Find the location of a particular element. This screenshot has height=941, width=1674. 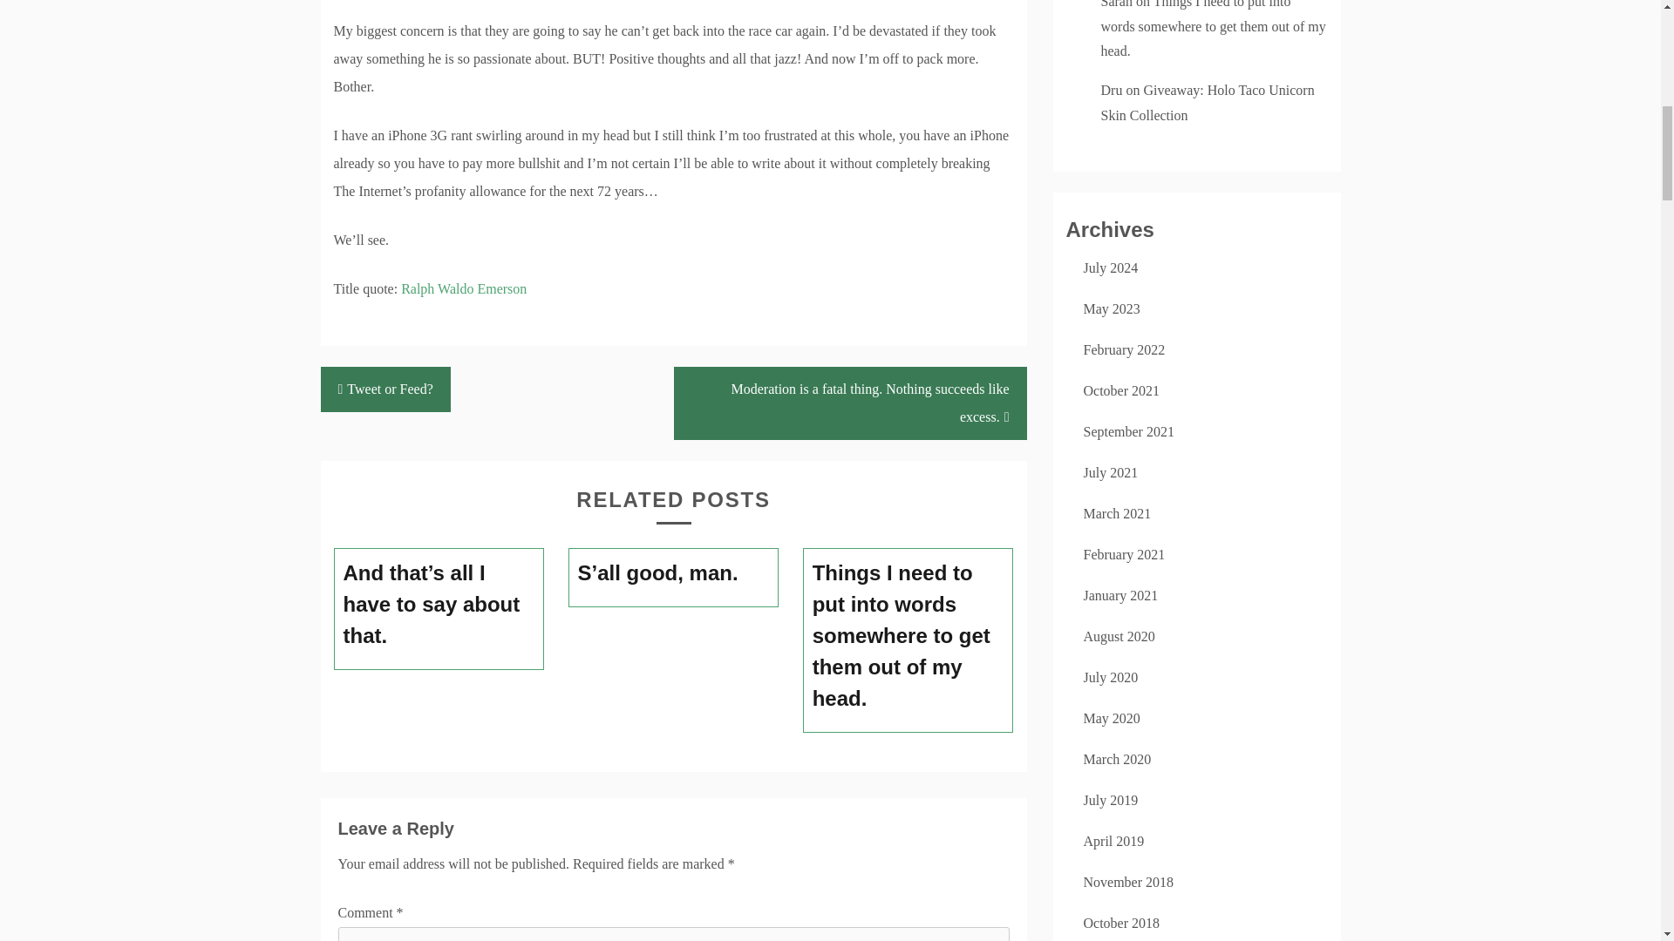

May 2023 is located at coordinates (1111, 308).